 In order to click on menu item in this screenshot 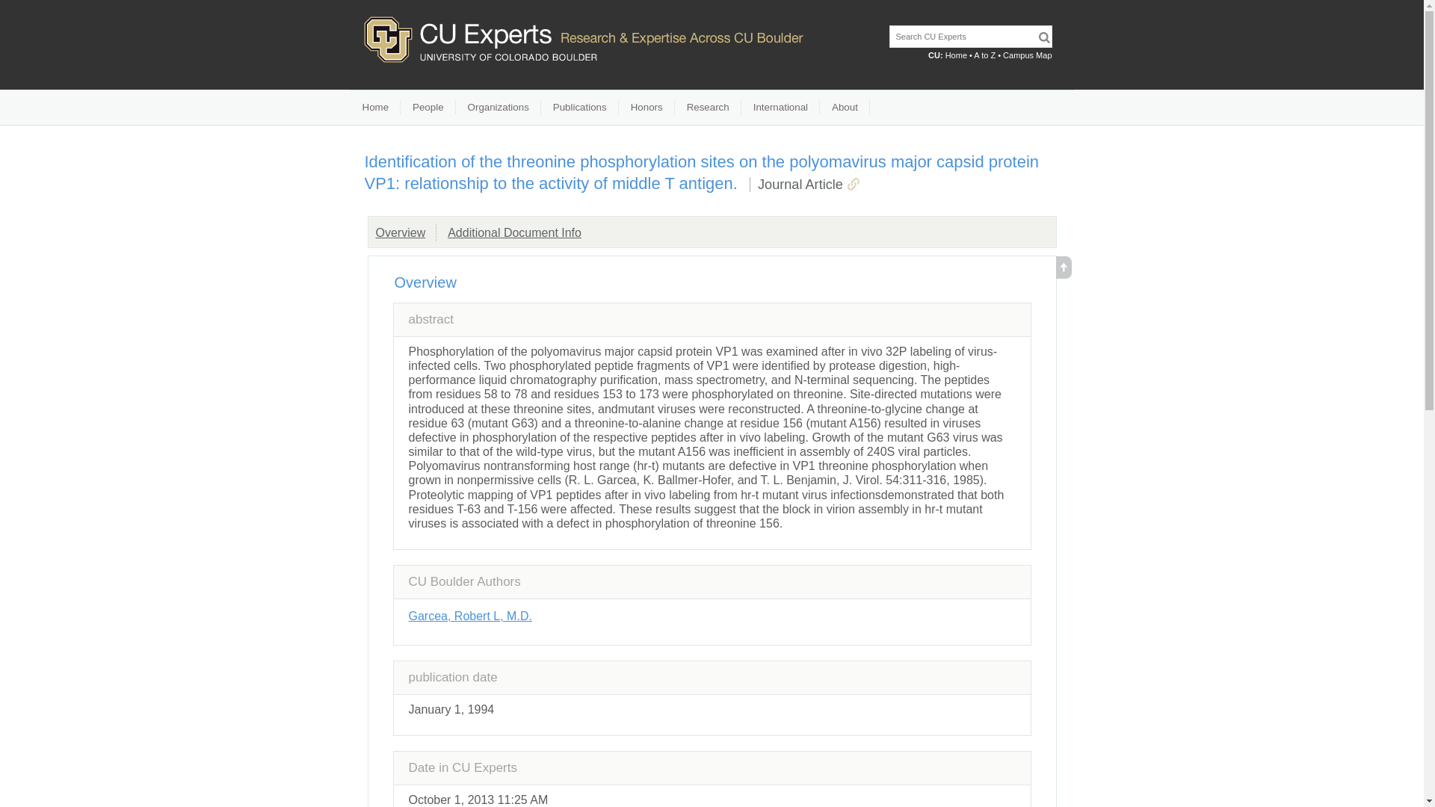, I will do `click(498, 108)`.